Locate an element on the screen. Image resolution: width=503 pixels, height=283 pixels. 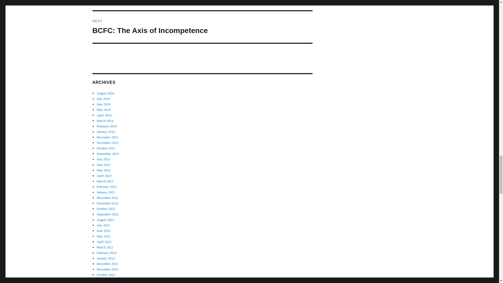
May 2023 is located at coordinates (106, 126).